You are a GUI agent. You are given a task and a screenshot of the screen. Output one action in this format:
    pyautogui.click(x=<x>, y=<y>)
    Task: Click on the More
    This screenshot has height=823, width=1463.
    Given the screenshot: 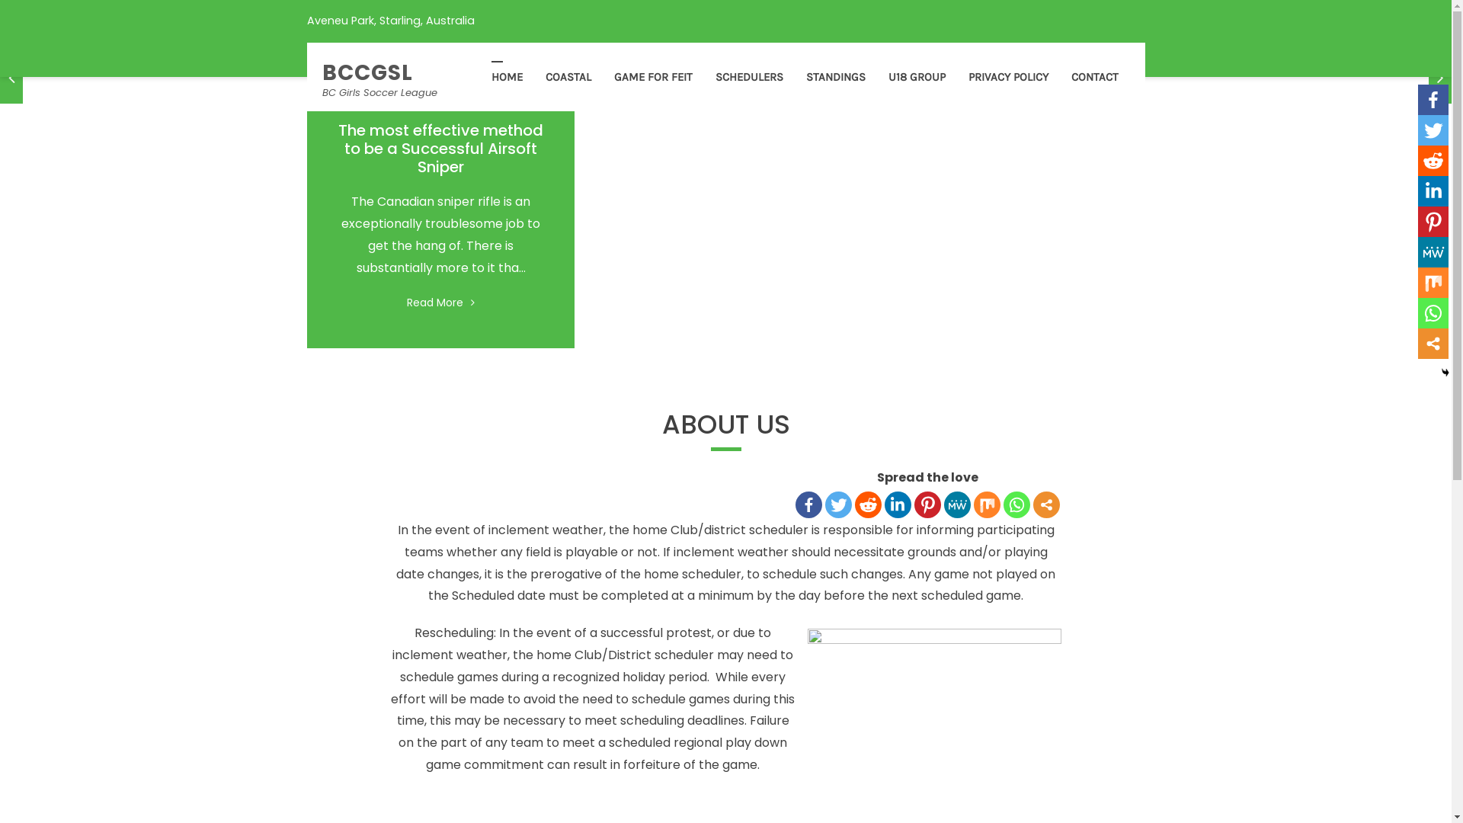 What is the action you would take?
    pyautogui.click(x=1047, y=504)
    